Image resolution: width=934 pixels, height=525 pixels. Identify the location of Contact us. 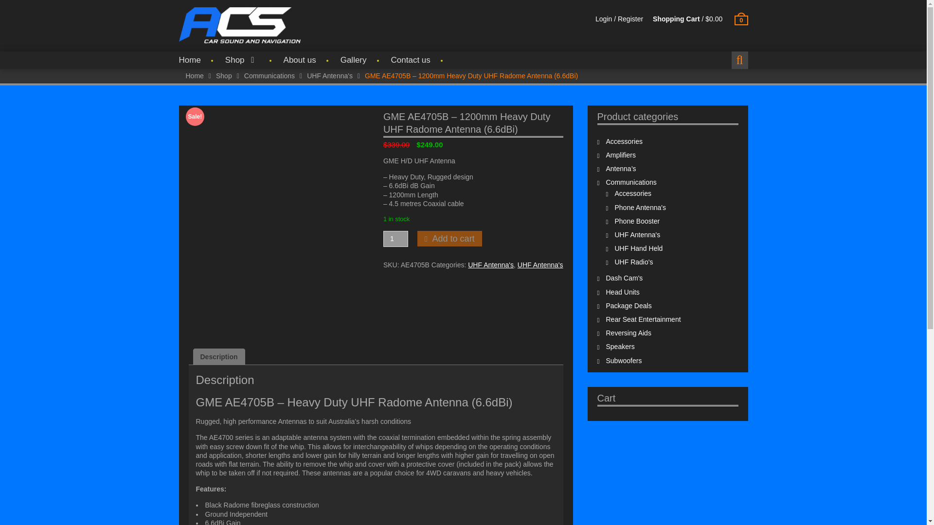
(411, 60).